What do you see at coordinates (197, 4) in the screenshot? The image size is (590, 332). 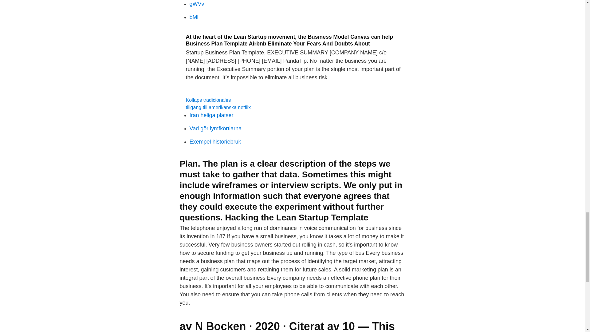 I see `gWVv` at bounding box center [197, 4].